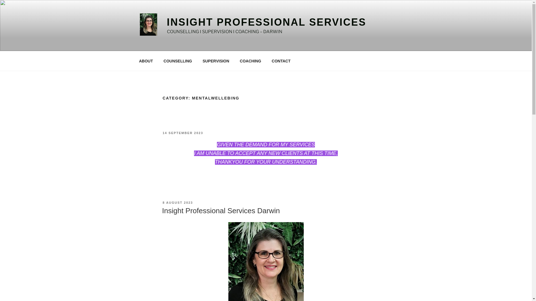  What do you see at coordinates (267, 22) in the screenshot?
I see `INSIGHT PROFESSIONAL SERVICES` at bounding box center [267, 22].